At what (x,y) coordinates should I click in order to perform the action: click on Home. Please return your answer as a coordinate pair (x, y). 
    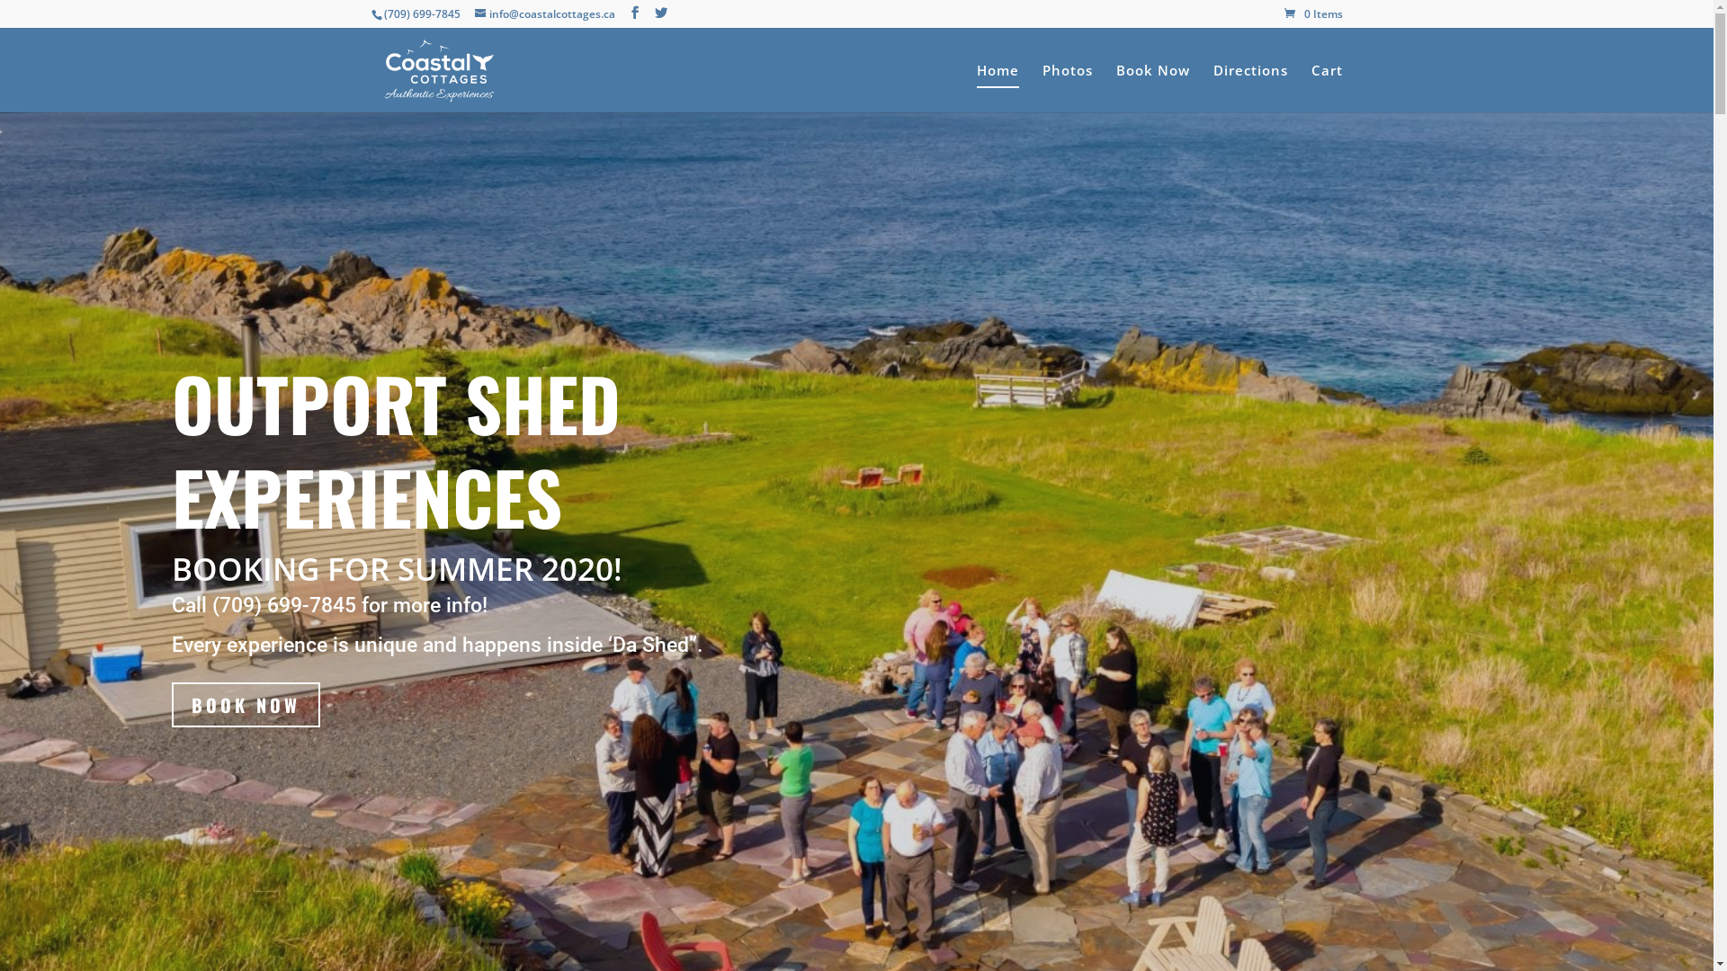
    Looking at the image, I should click on (998, 88).